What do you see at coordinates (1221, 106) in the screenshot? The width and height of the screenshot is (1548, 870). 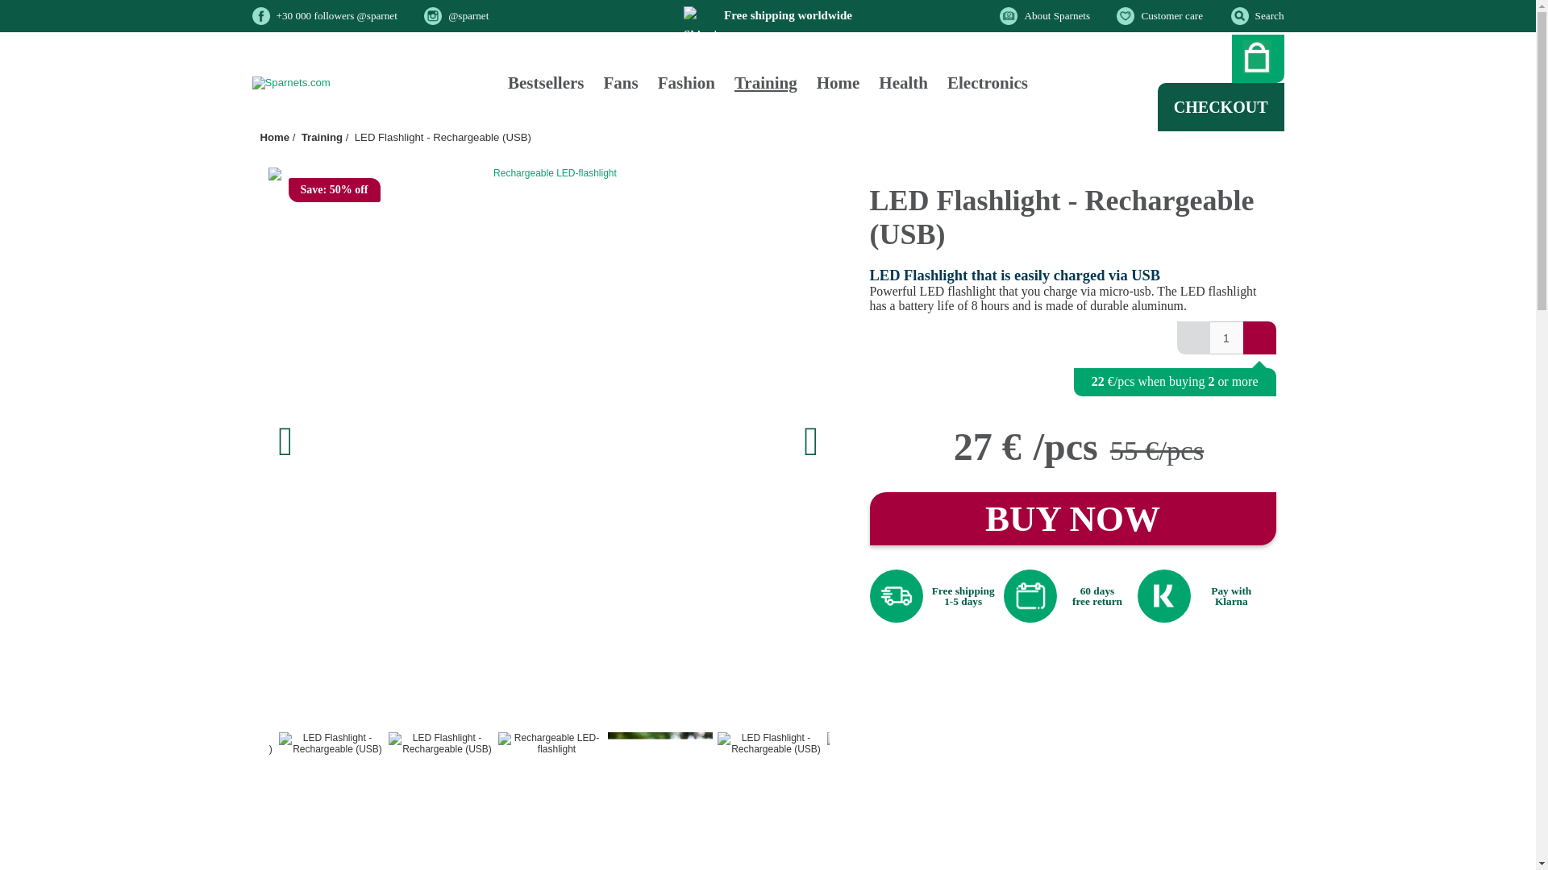 I see `CHECKOUT` at bounding box center [1221, 106].